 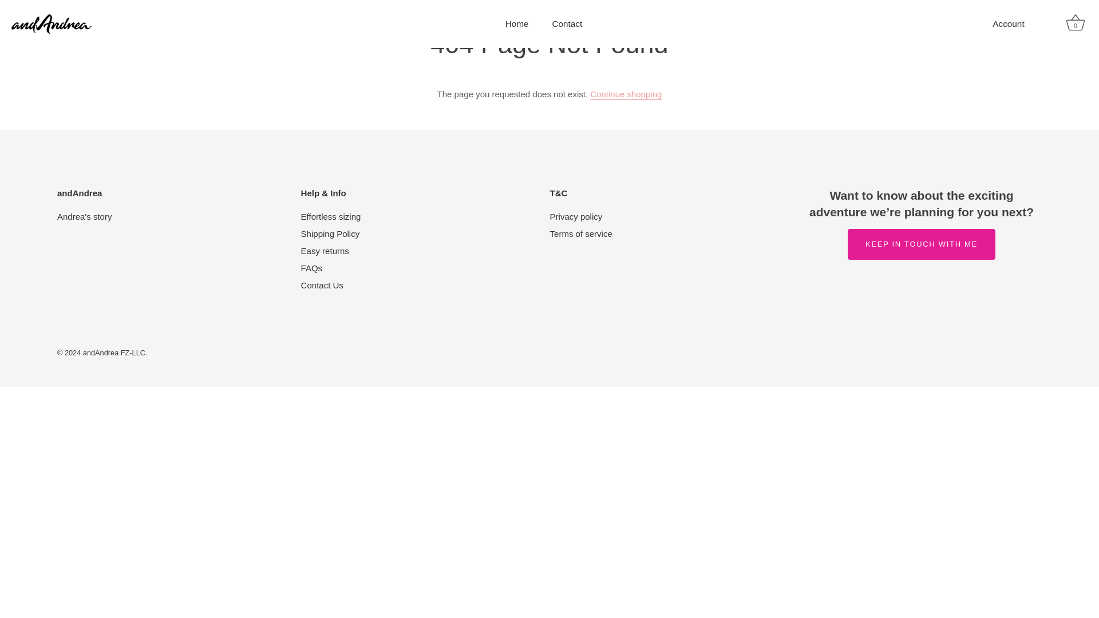 I want to click on Home, so click(x=517, y=23).